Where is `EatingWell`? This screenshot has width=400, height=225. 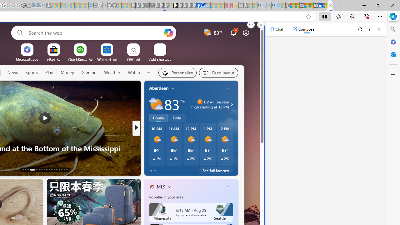 EatingWell is located at coordinates (149, 138).